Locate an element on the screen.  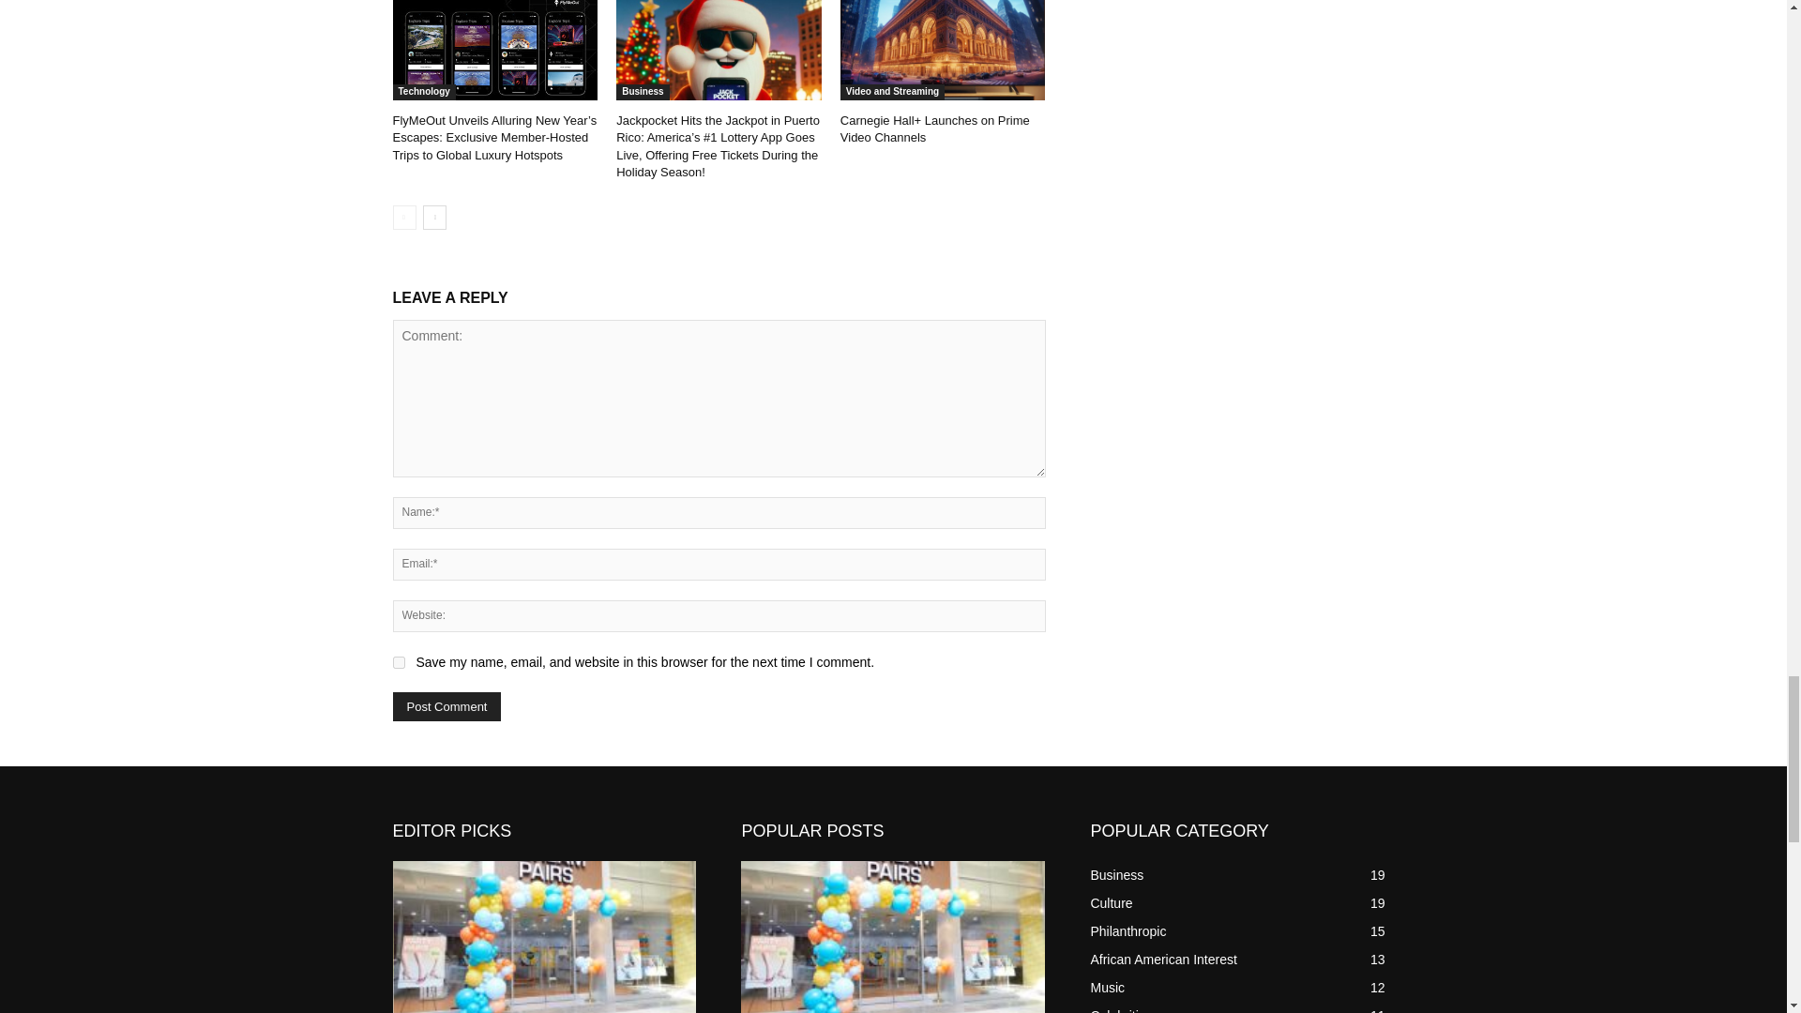
yes is located at coordinates (398, 662).